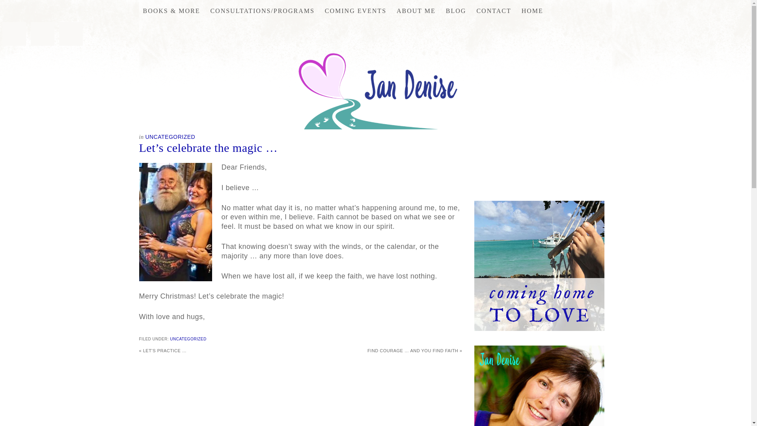 The width and height of the screenshot is (757, 426). I want to click on UNCATEGORIZED, so click(188, 339).